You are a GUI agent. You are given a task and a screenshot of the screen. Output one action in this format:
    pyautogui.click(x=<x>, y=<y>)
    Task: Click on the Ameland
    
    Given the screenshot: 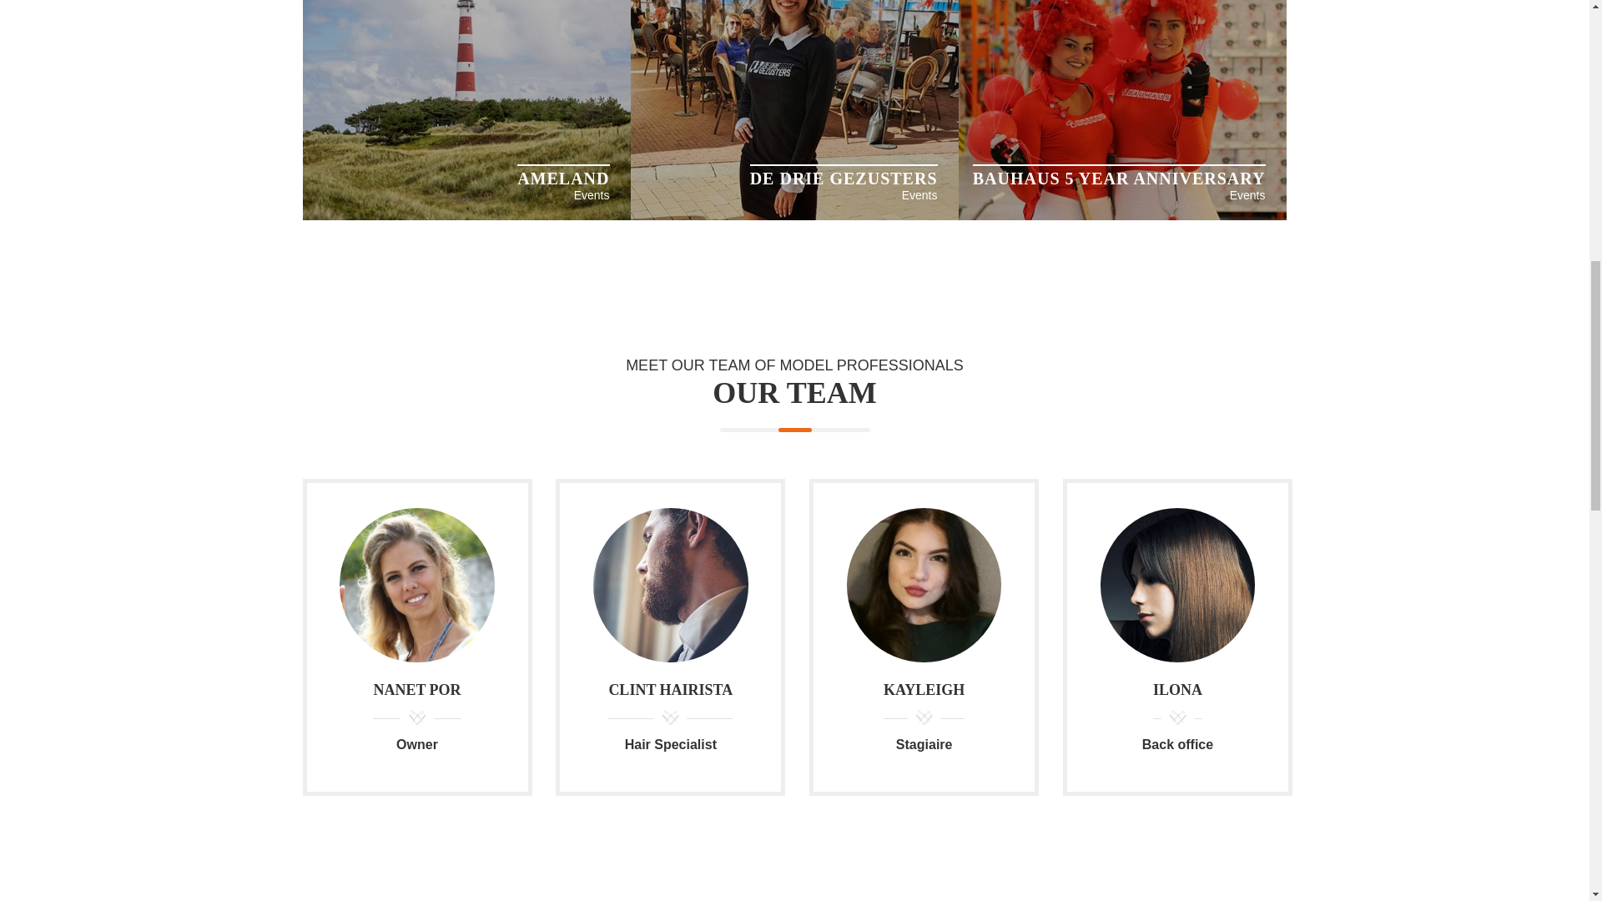 What is the action you would take?
    pyautogui.click(x=466, y=215)
    